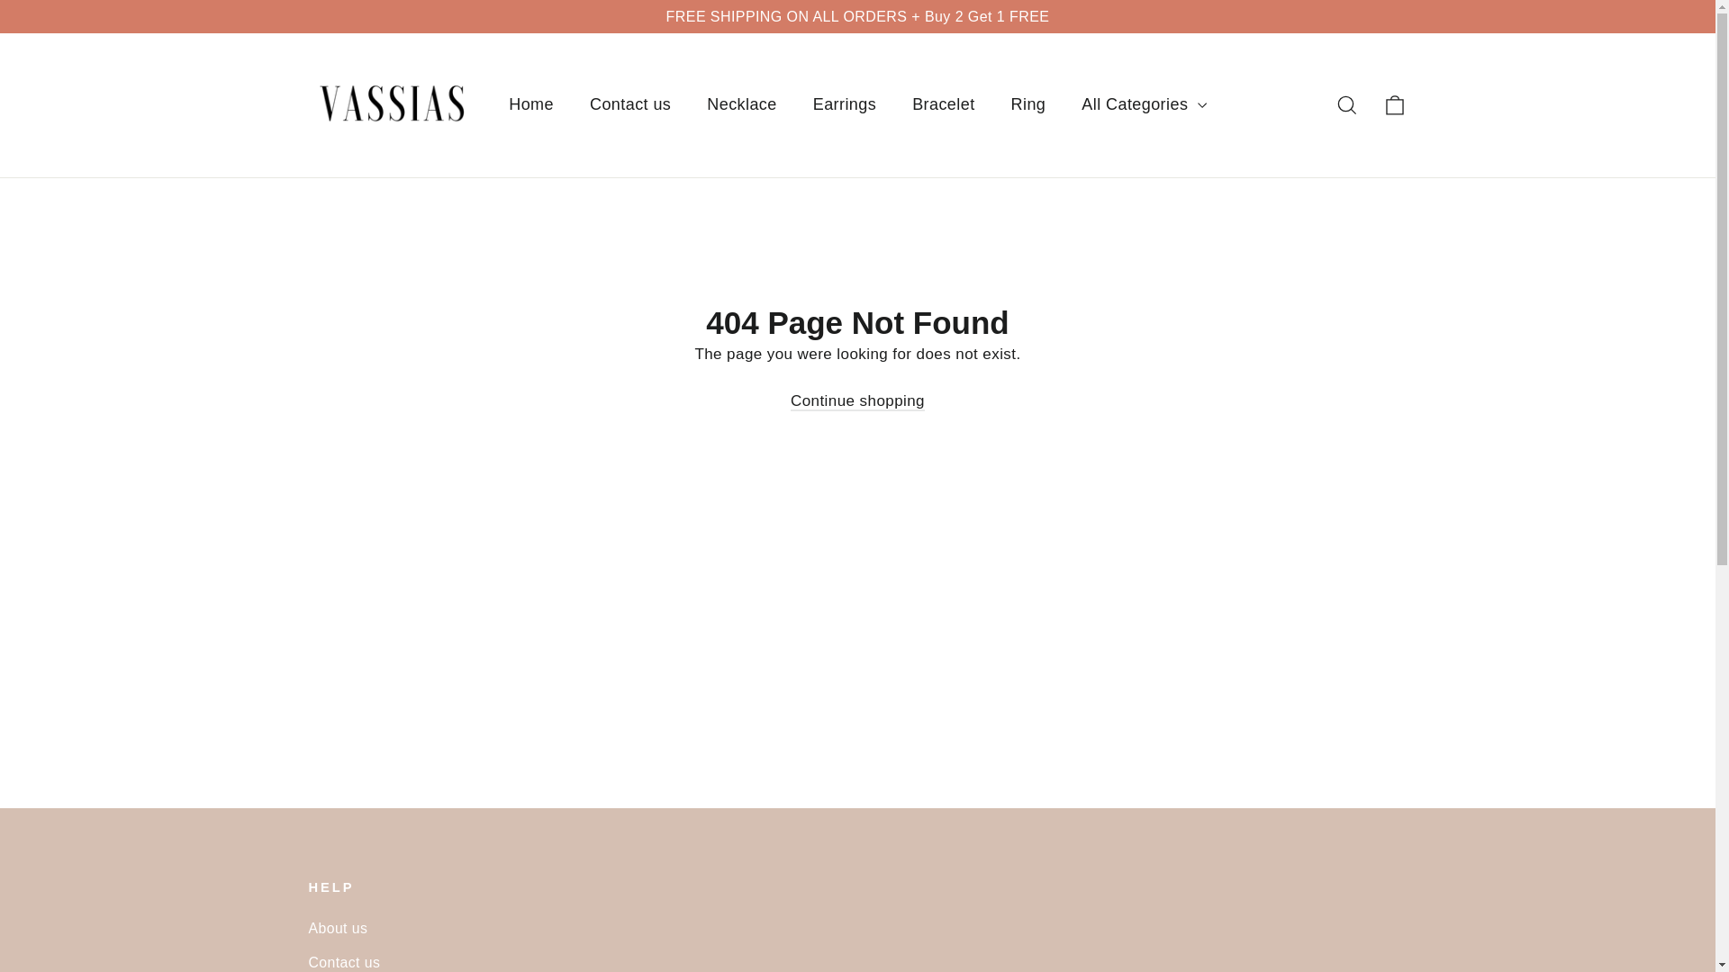 This screenshot has width=1729, height=972. I want to click on Necklace, so click(740, 104).